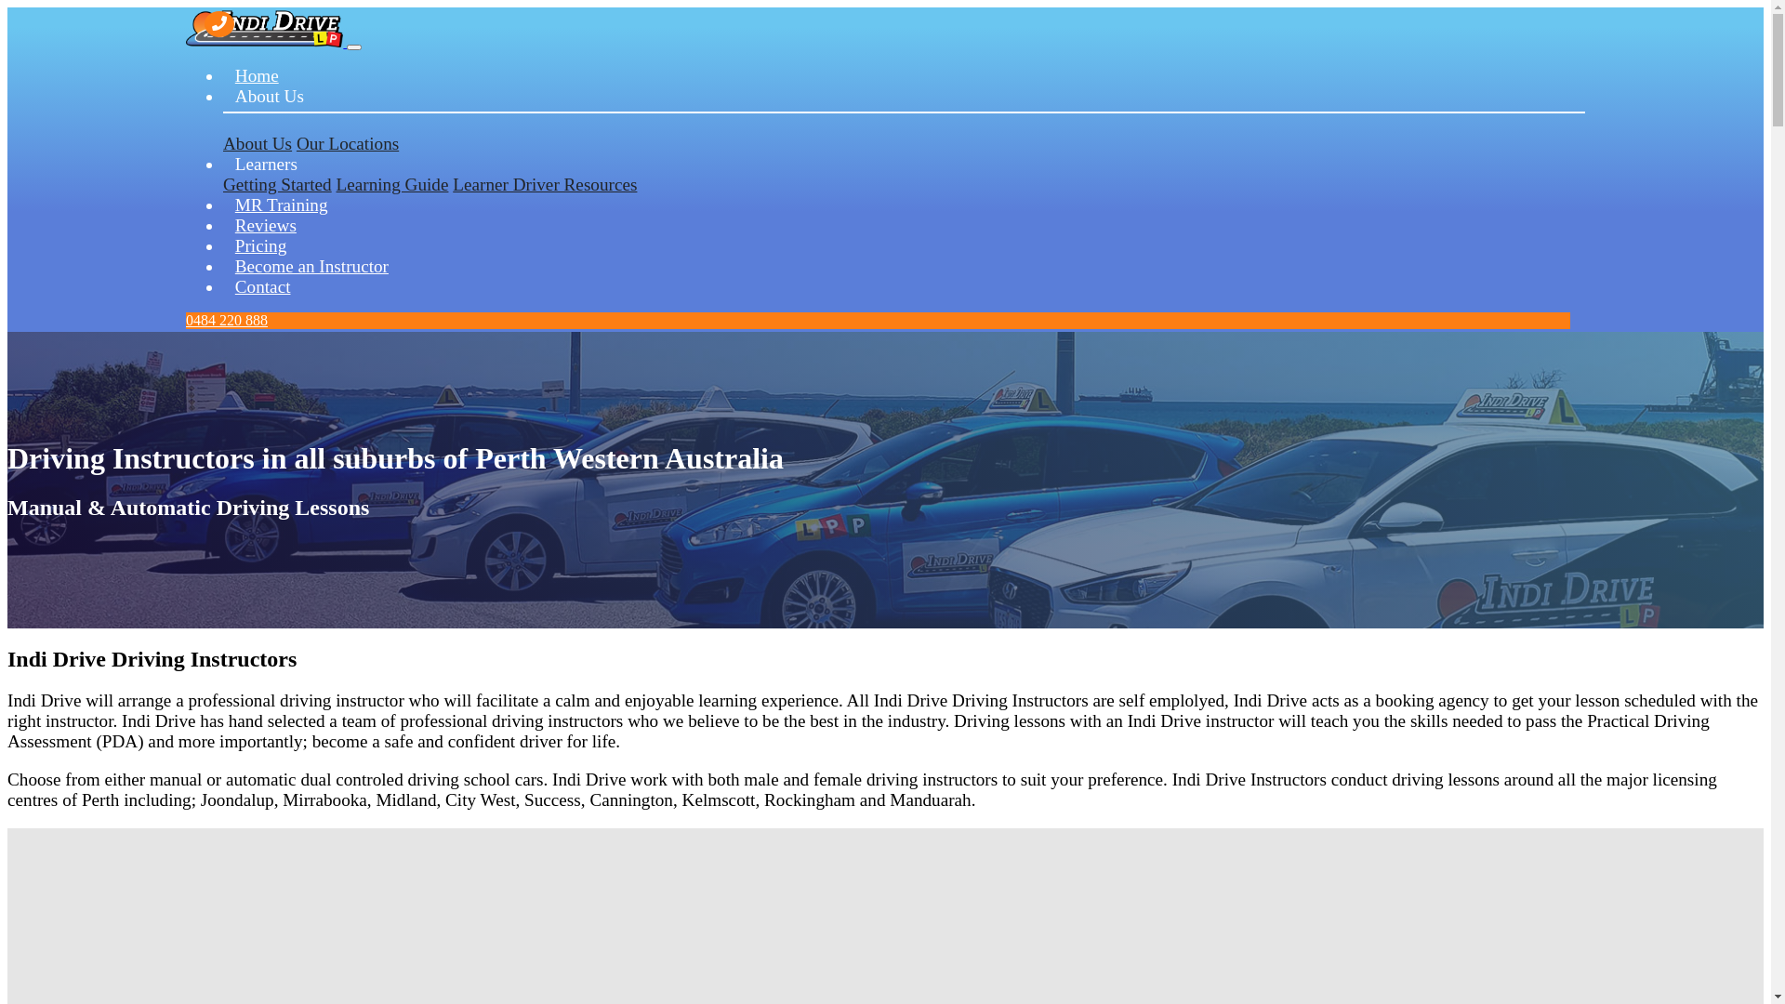  I want to click on Learner Driver Resources, so click(545, 184).